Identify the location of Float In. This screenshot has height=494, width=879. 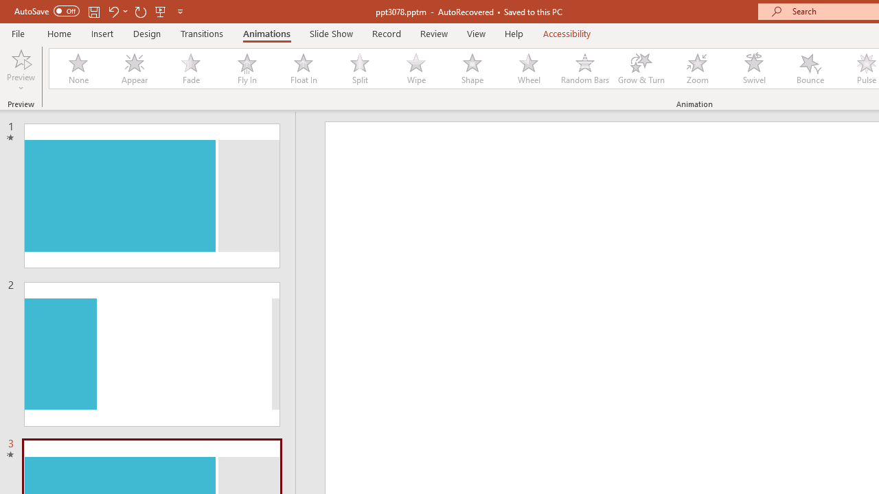
(303, 69).